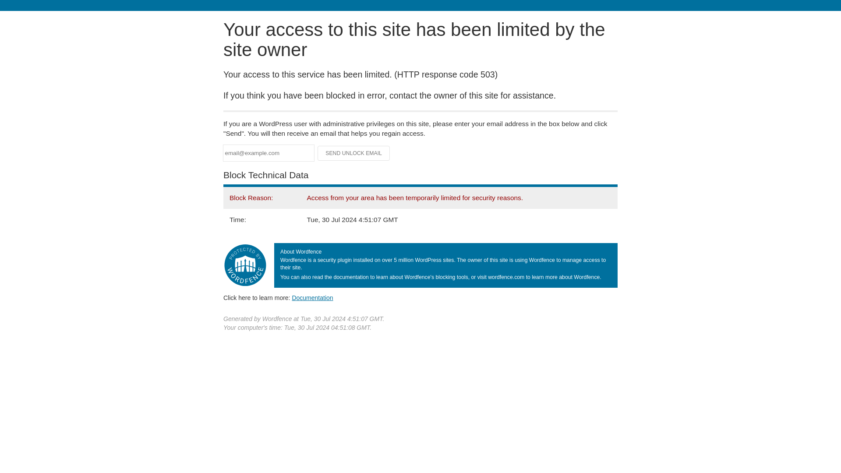 The width and height of the screenshot is (841, 473). Describe the element at coordinates (354, 153) in the screenshot. I see `Send Unlock Email` at that location.